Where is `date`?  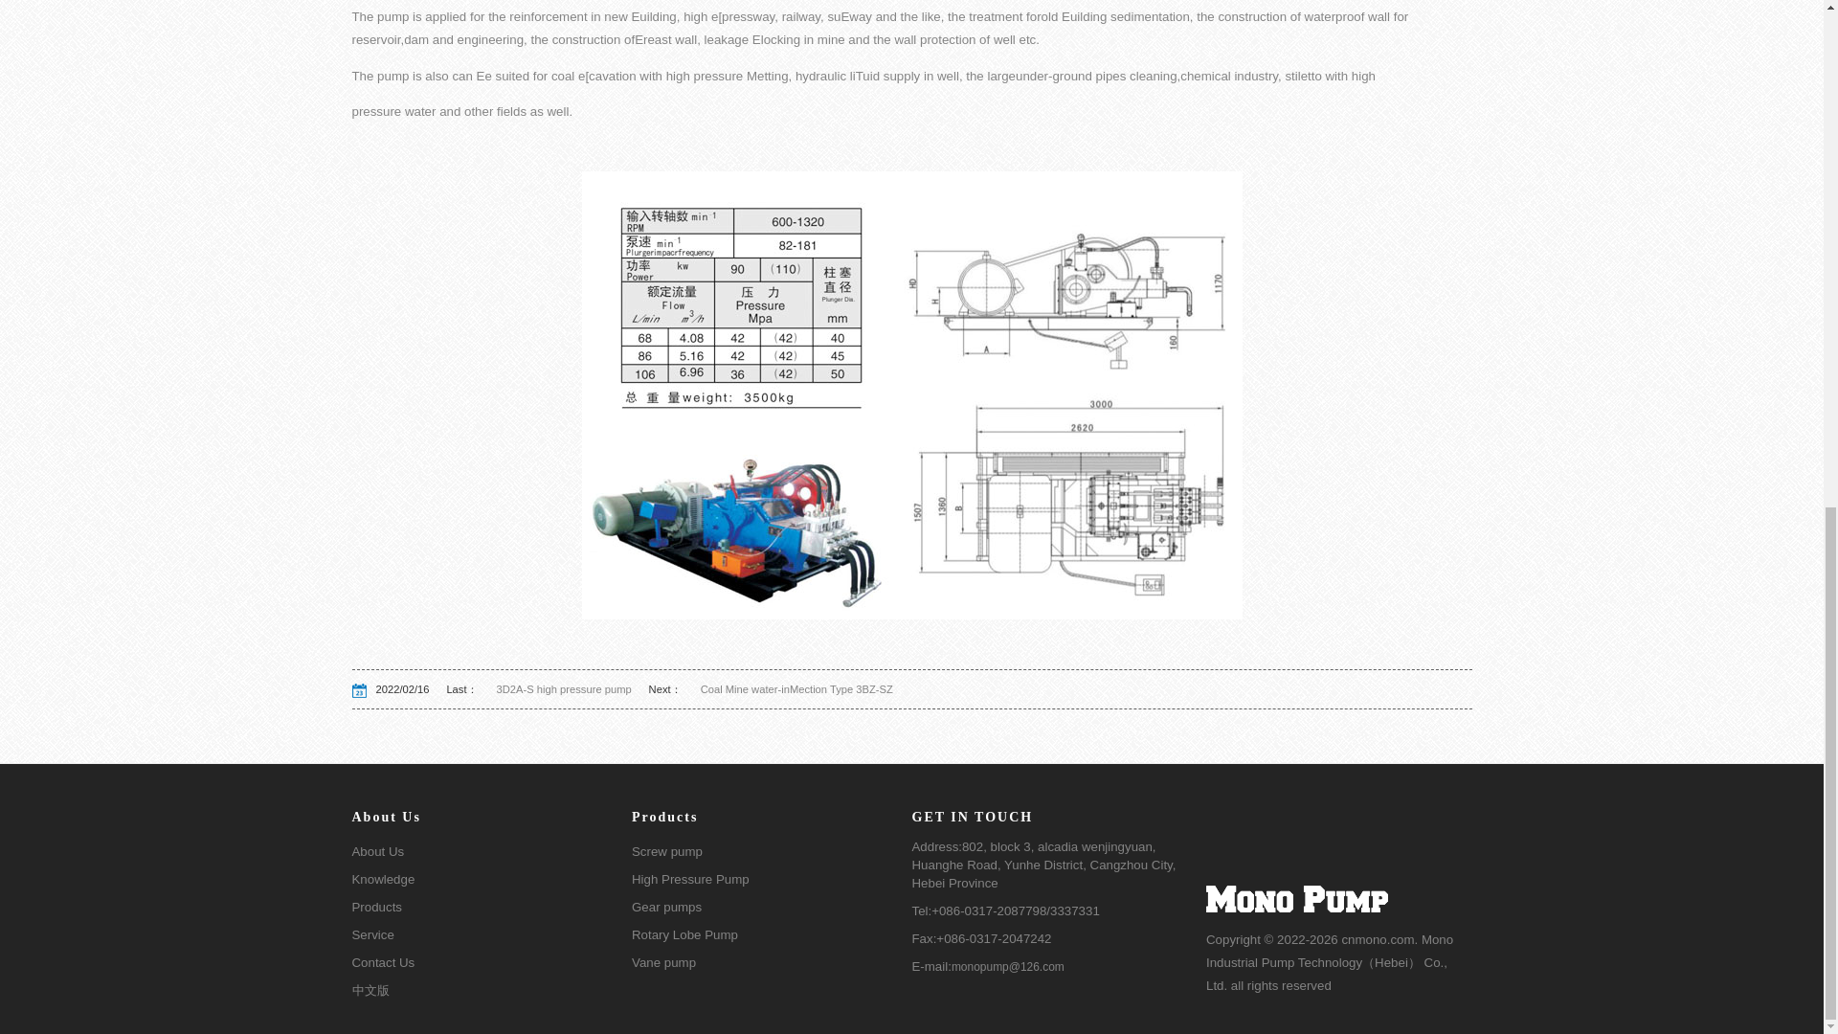 date is located at coordinates (364, 690).